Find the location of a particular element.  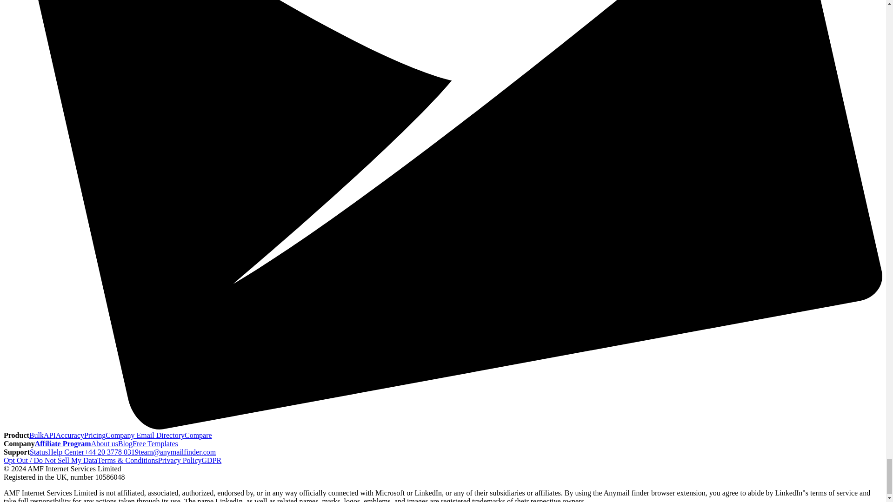

About us is located at coordinates (104, 443).